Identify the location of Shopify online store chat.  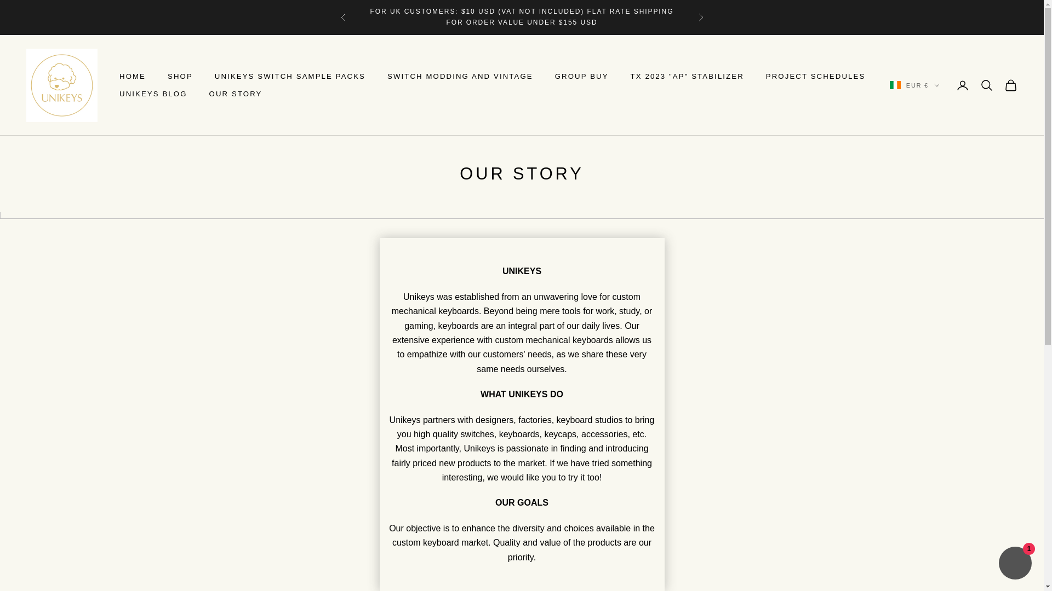
(1015, 564).